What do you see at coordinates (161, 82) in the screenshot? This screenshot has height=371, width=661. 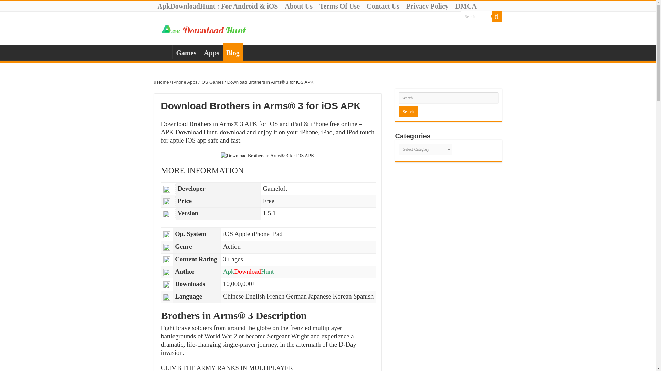 I see `Home` at bounding box center [161, 82].